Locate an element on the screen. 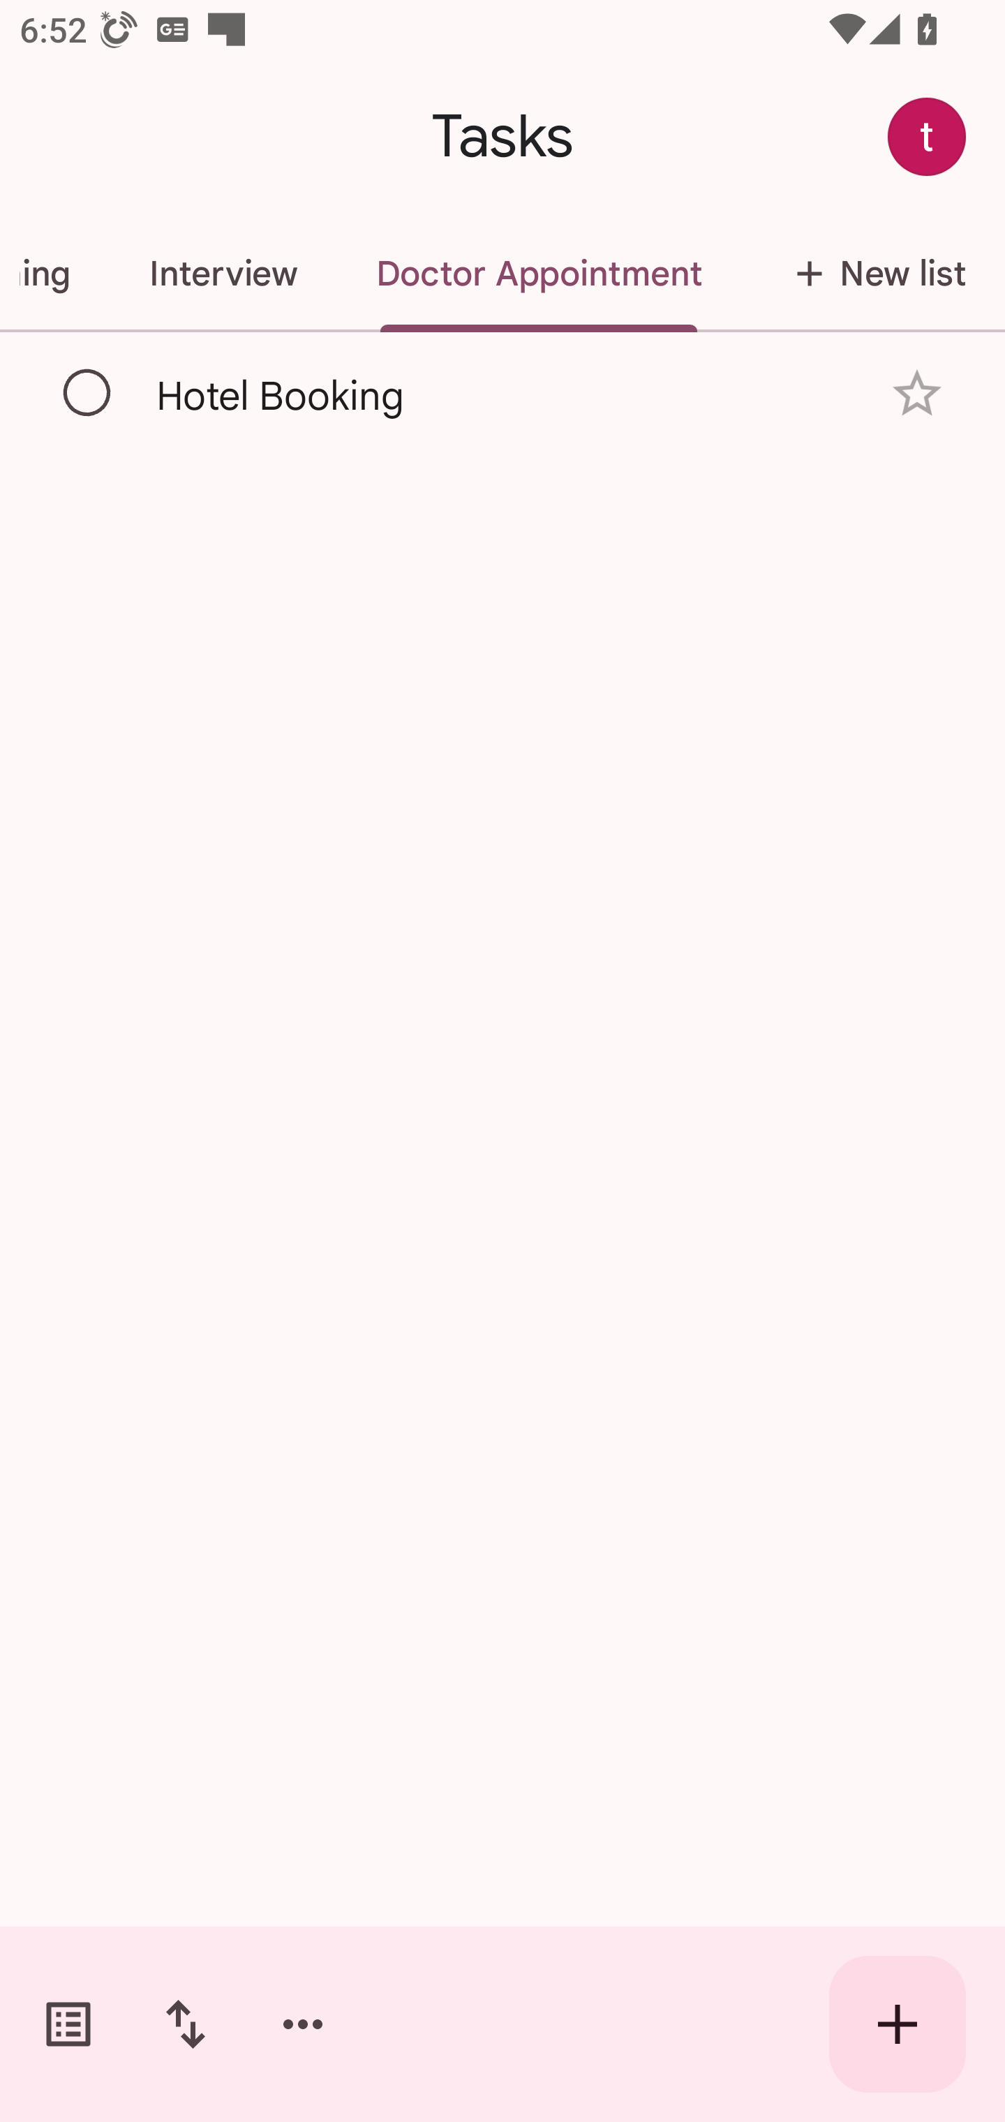 Image resolution: width=1005 pixels, height=2122 pixels. Mark as complete is located at coordinates (88, 393).